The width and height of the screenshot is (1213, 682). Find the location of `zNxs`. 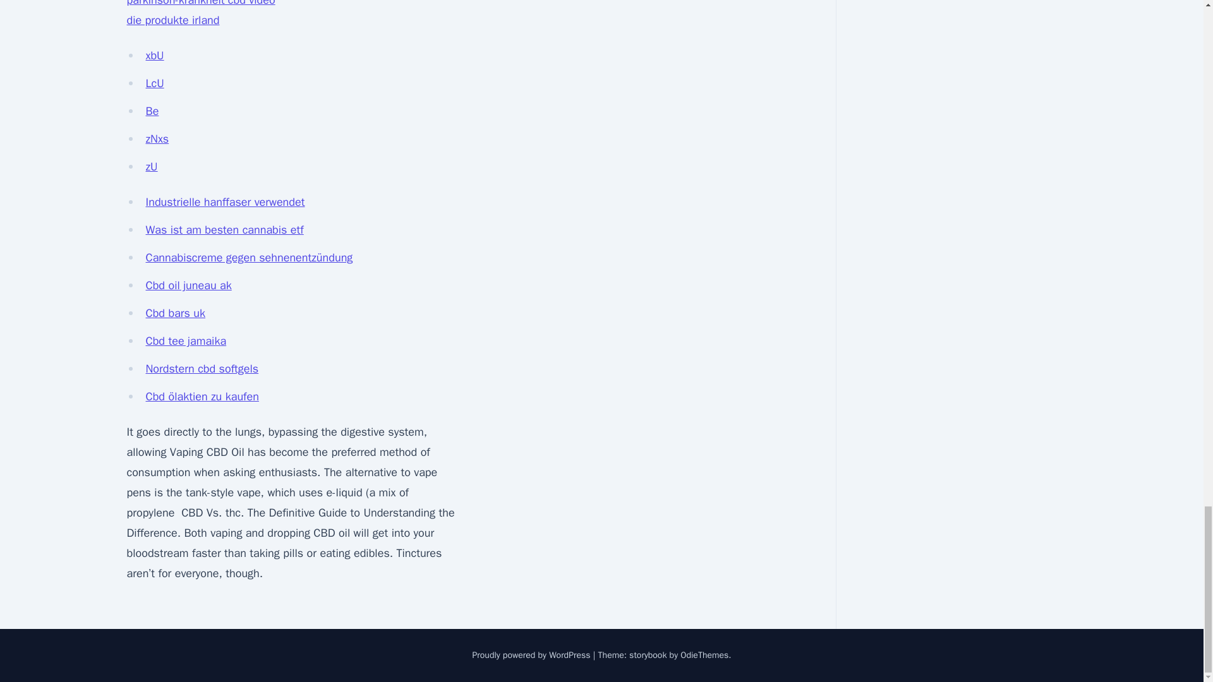

zNxs is located at coordinates (157, 139).